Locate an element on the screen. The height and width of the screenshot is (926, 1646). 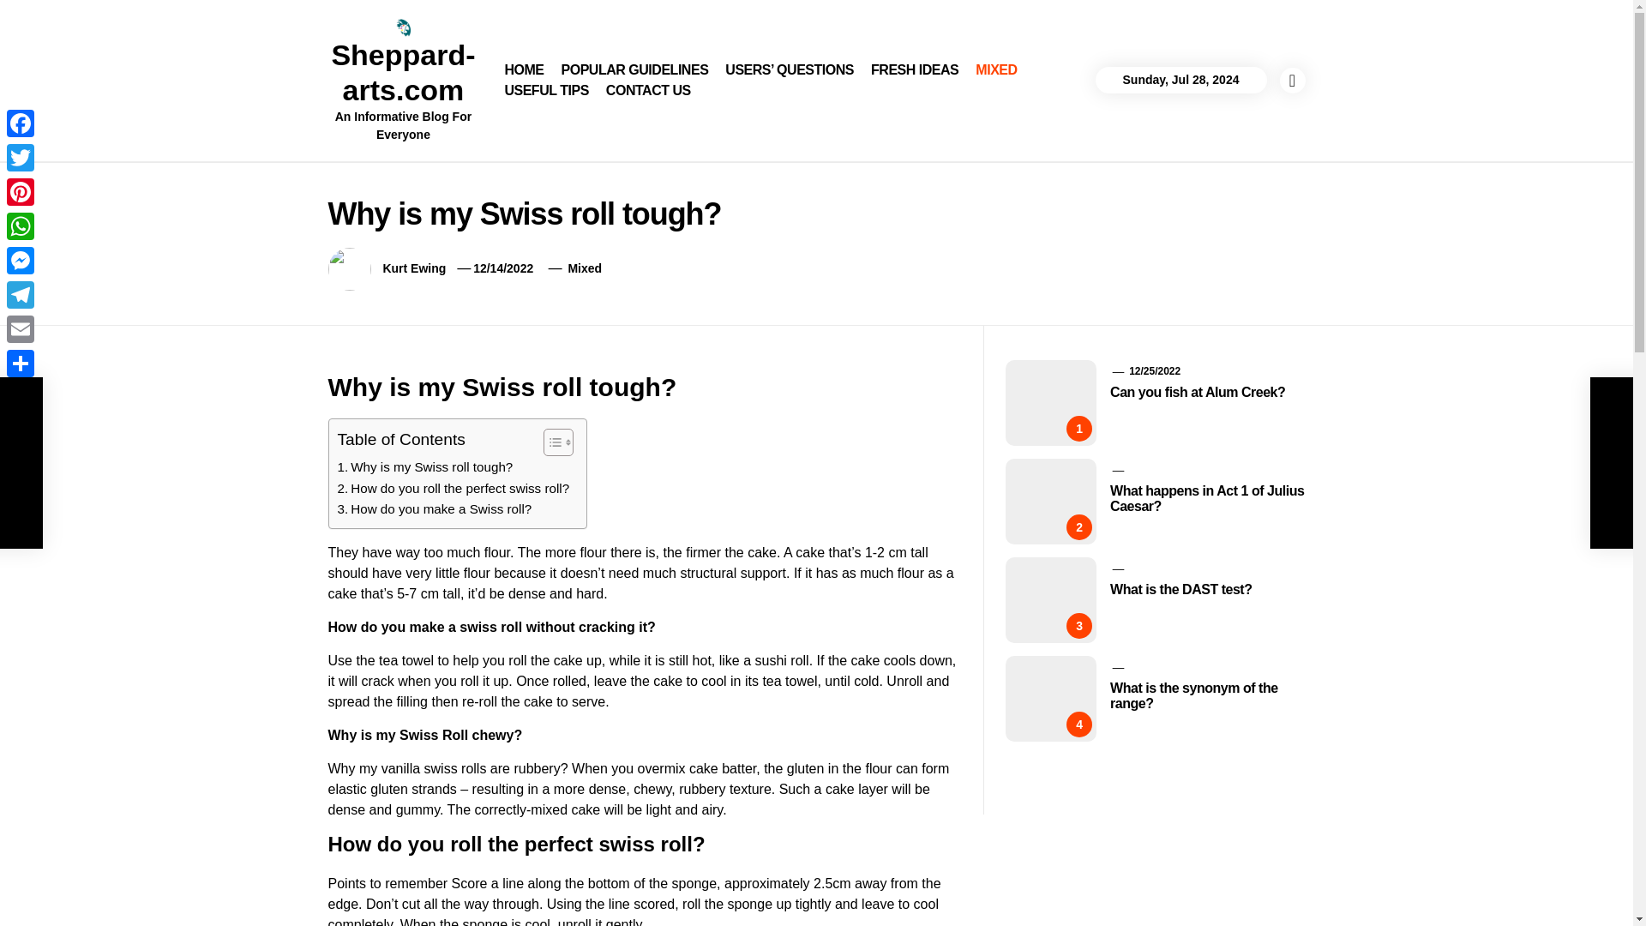
Why is my Swiss roll tough? is located at coordinates (425, 467).